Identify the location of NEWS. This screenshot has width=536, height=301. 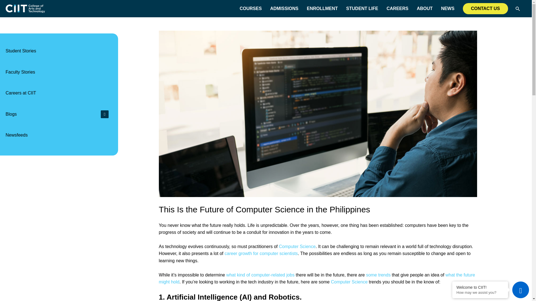
(448, 8).